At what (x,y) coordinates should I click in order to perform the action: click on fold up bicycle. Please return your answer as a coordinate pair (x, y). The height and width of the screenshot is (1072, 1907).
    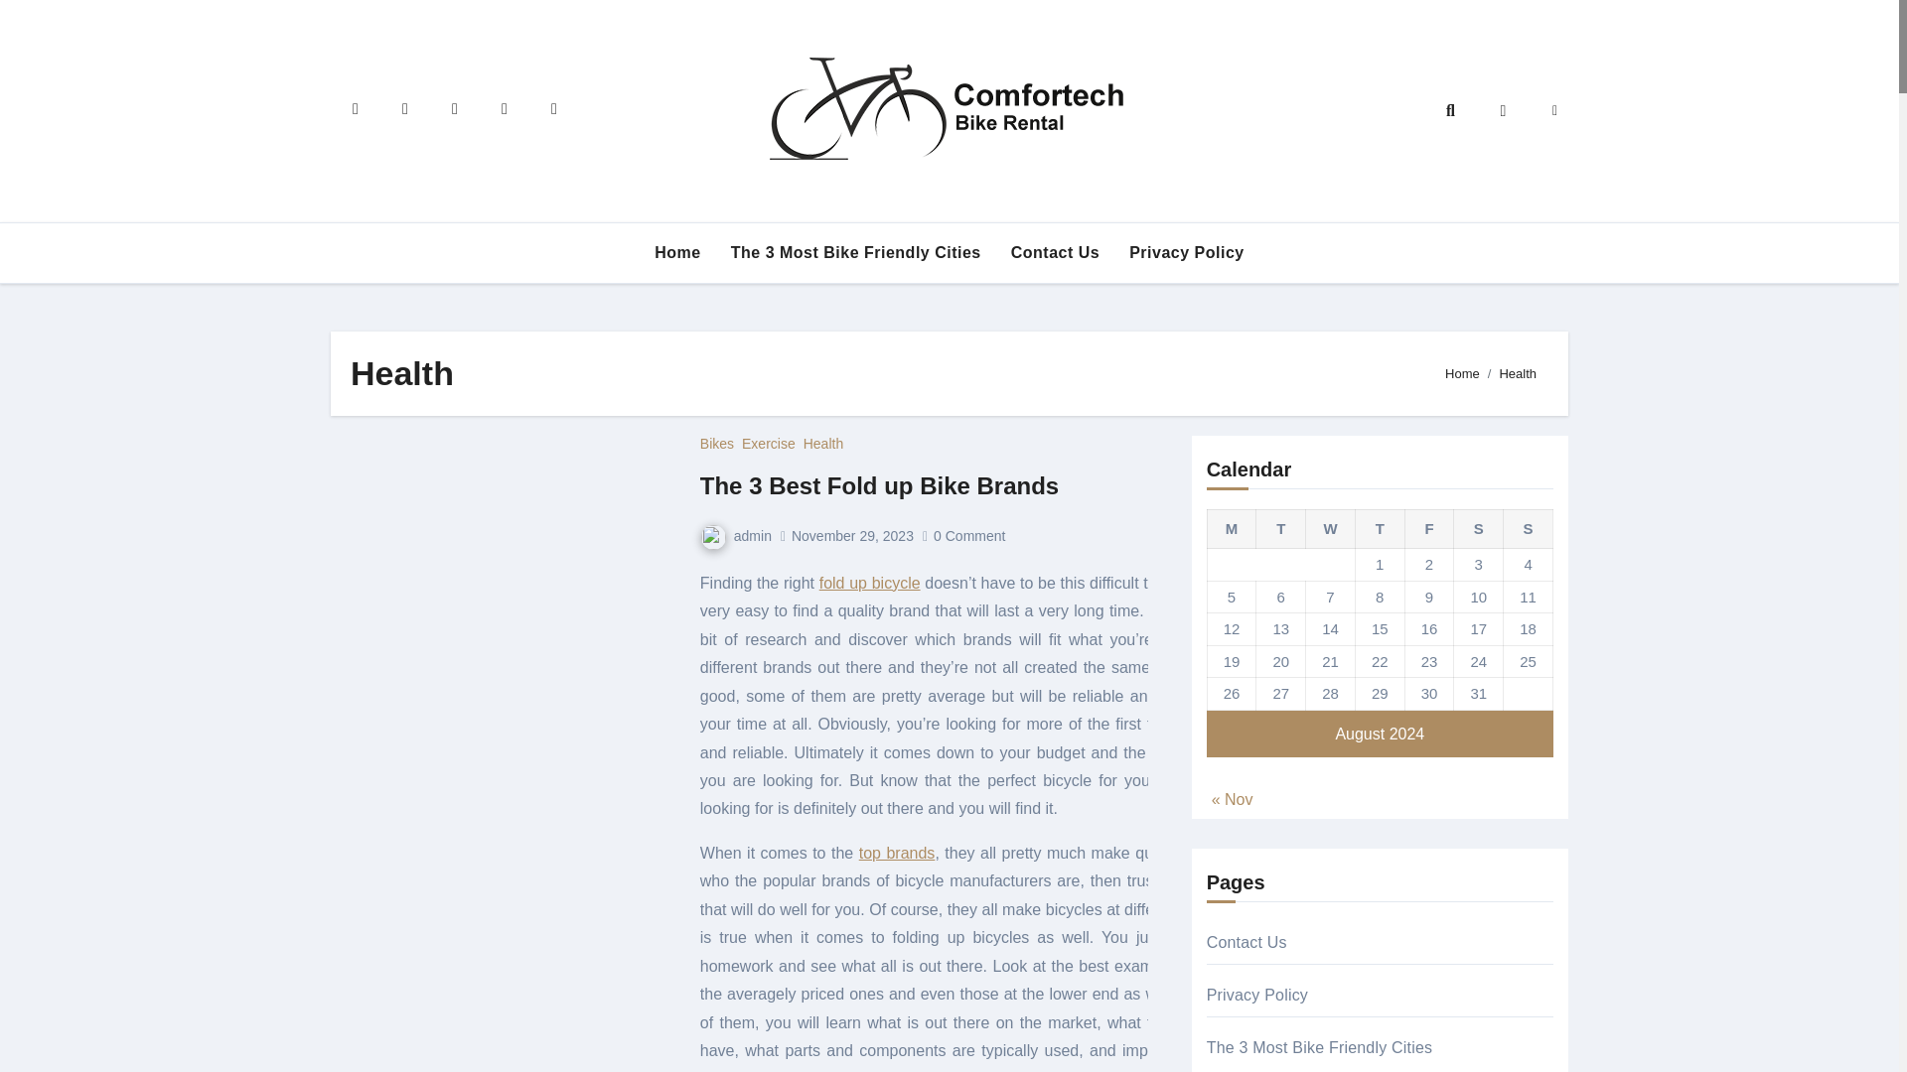
    Looking at the image, I should click on (870, 583).